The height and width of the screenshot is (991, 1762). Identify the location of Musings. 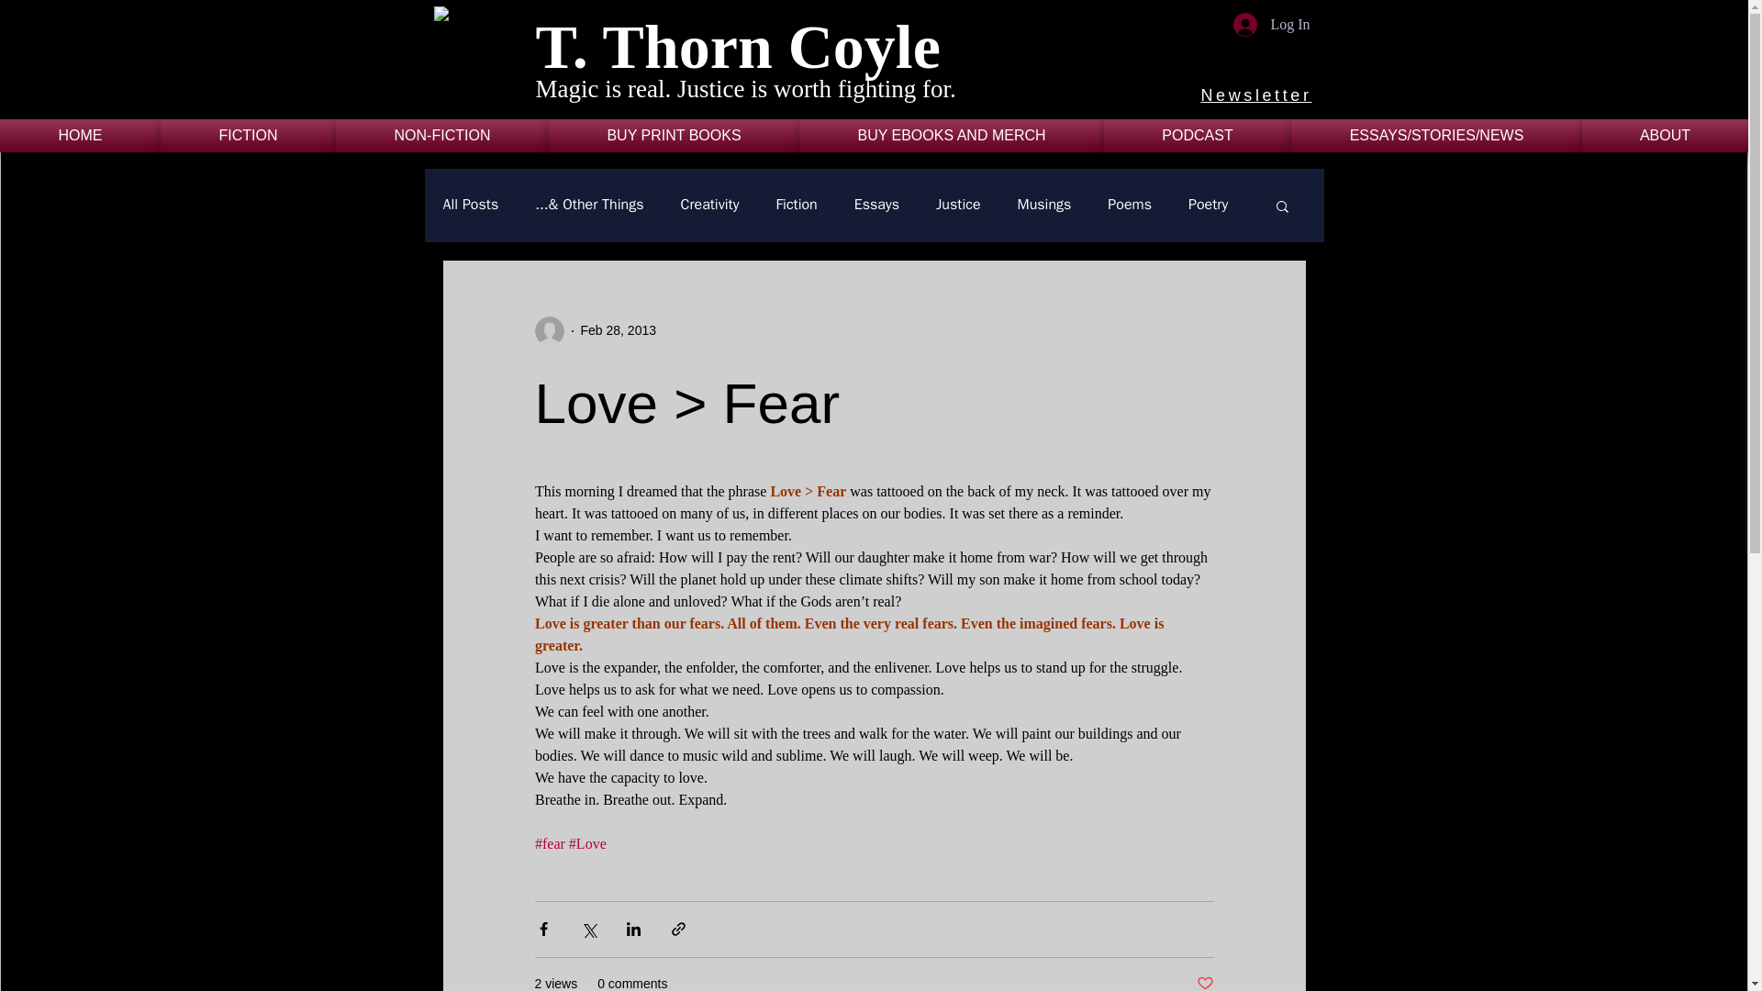
(1044, 205).